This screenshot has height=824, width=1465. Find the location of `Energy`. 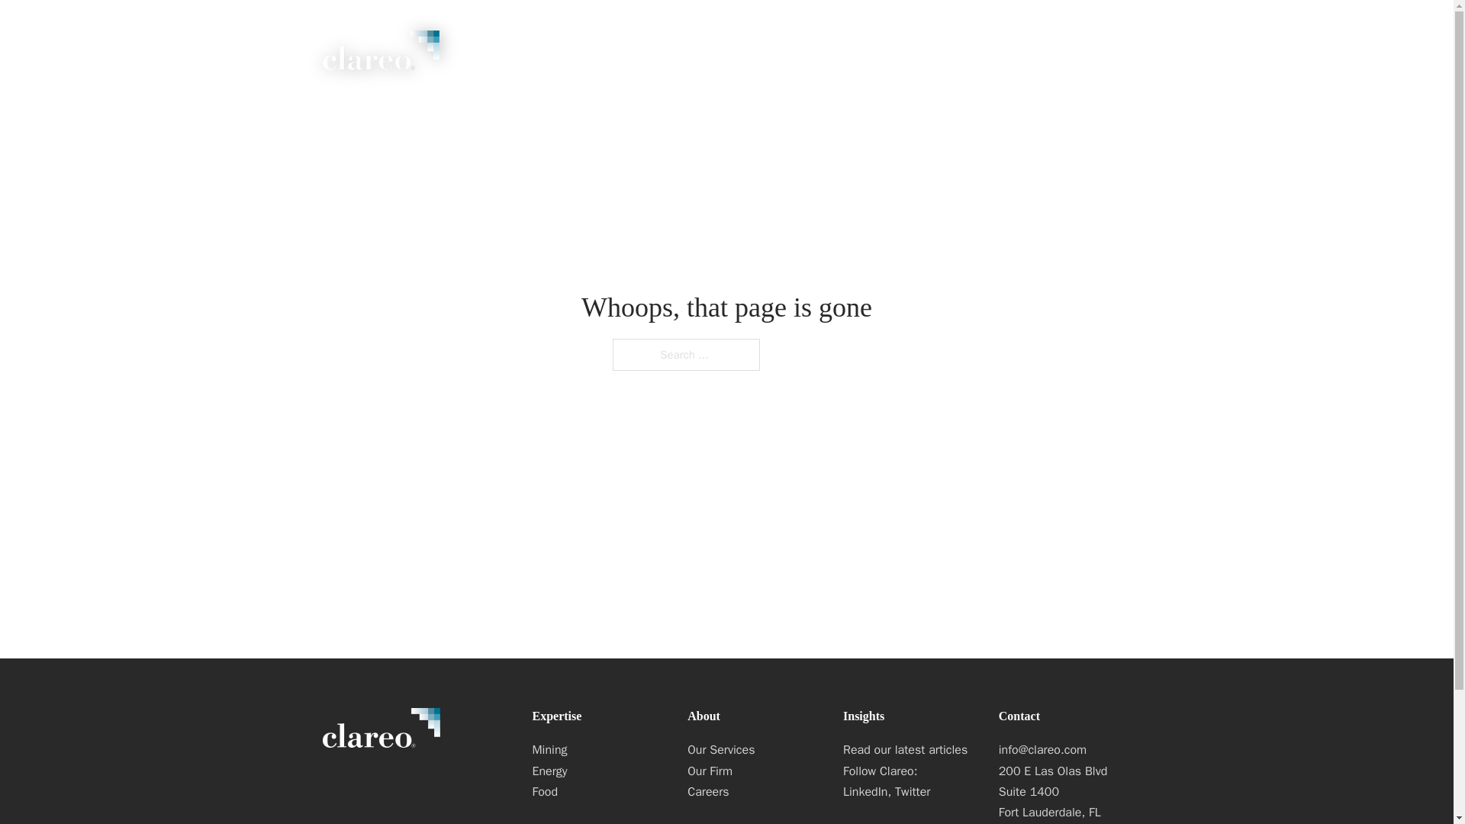

Energy is located at coordinates (598, 771).